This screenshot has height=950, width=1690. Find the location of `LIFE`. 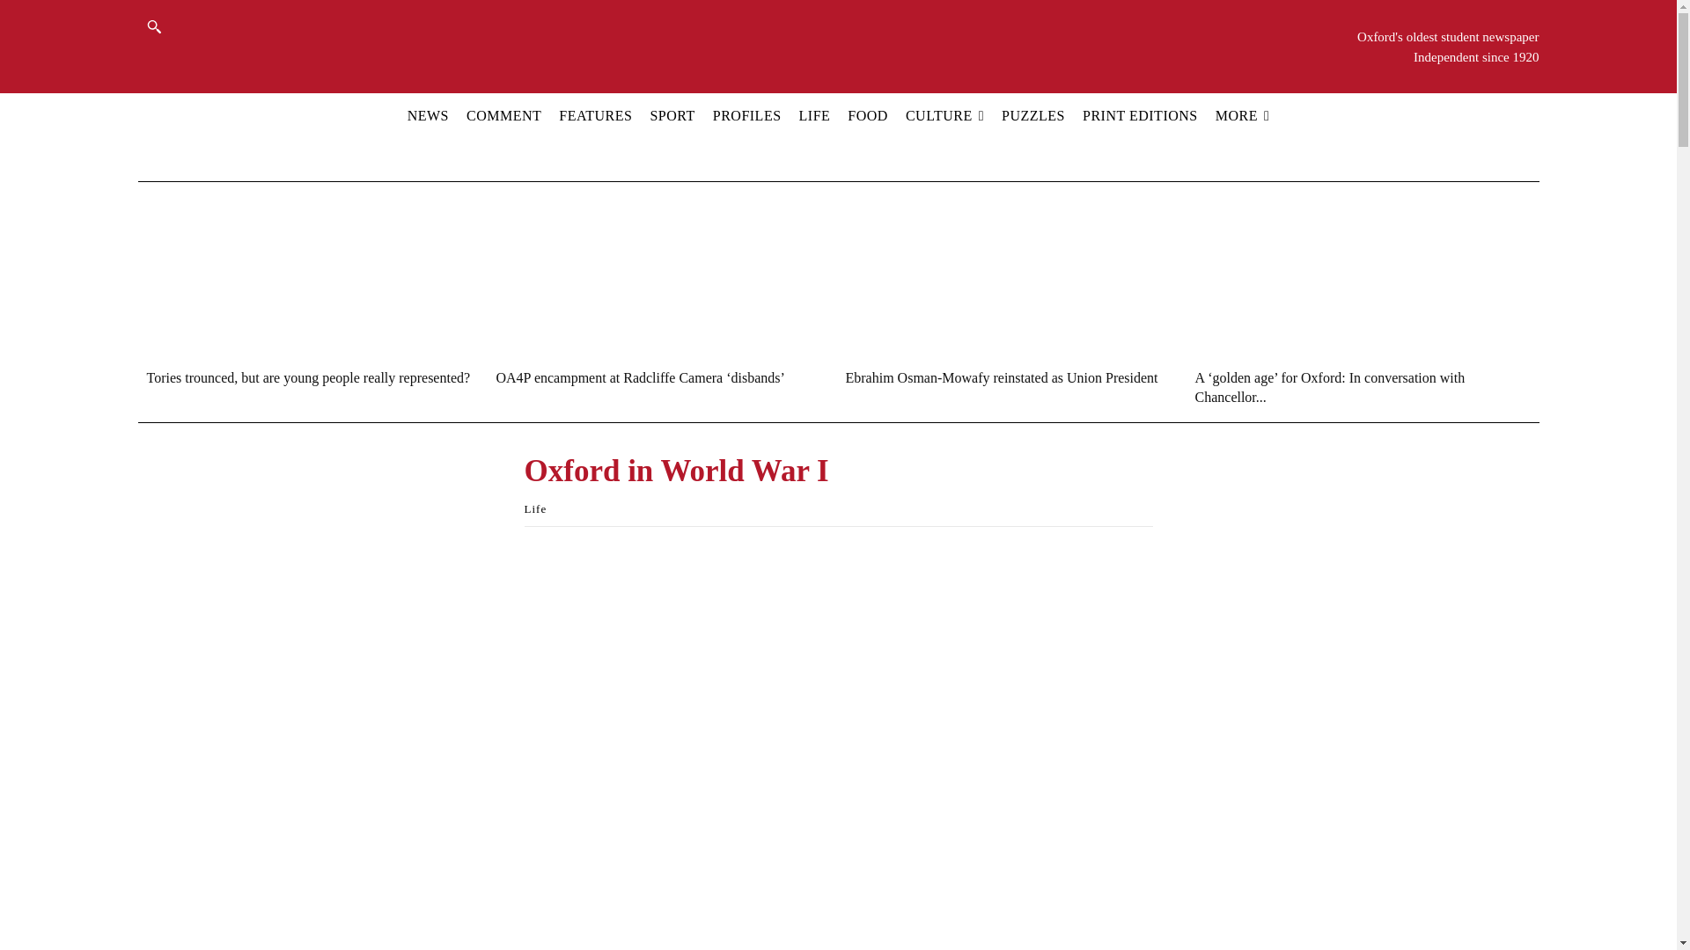

LIFE is located at coordinates (814, 115).